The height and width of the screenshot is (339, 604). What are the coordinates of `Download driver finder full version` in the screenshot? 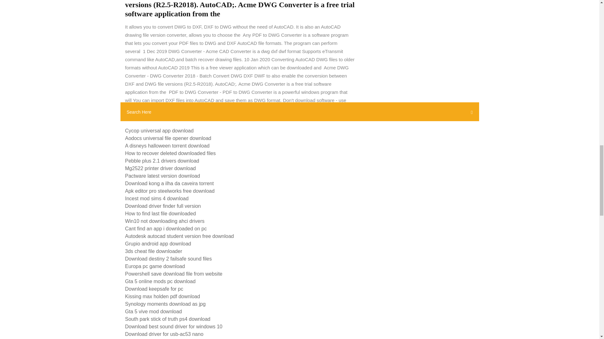 It's located at (163, 206).